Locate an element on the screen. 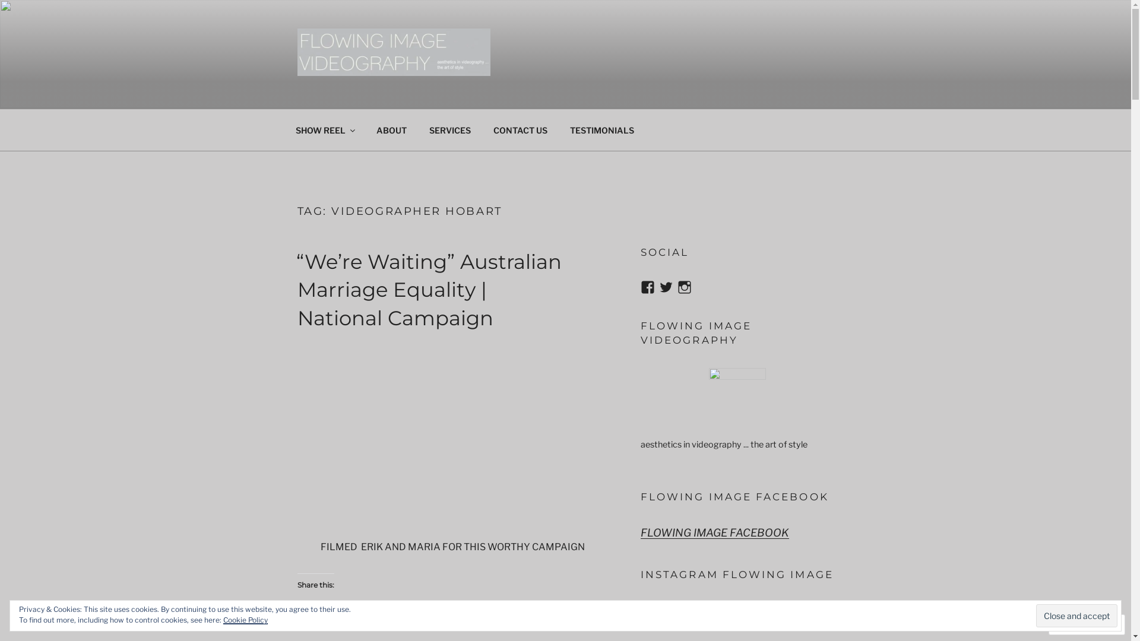 This screenshot has height=641, width=1140. Click to email a link to a friend (Opens in new window) is located at coordinates (378, 613).